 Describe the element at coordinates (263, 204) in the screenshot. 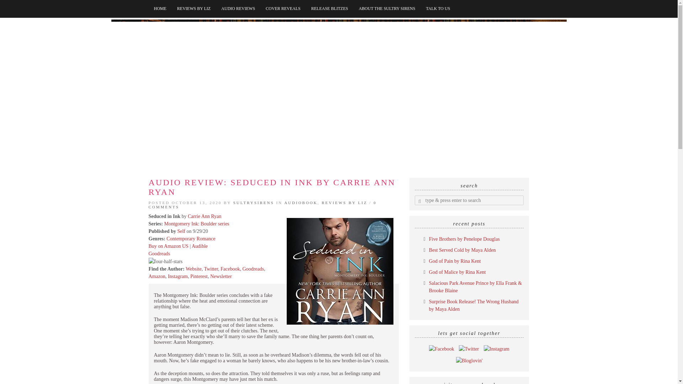

I see `0 COMMENTS` at that location.